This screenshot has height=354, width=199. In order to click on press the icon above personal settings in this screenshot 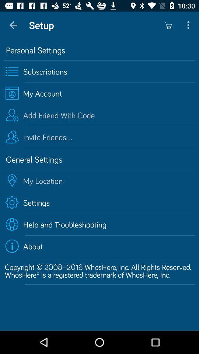, I will do `click(13, 25)`.